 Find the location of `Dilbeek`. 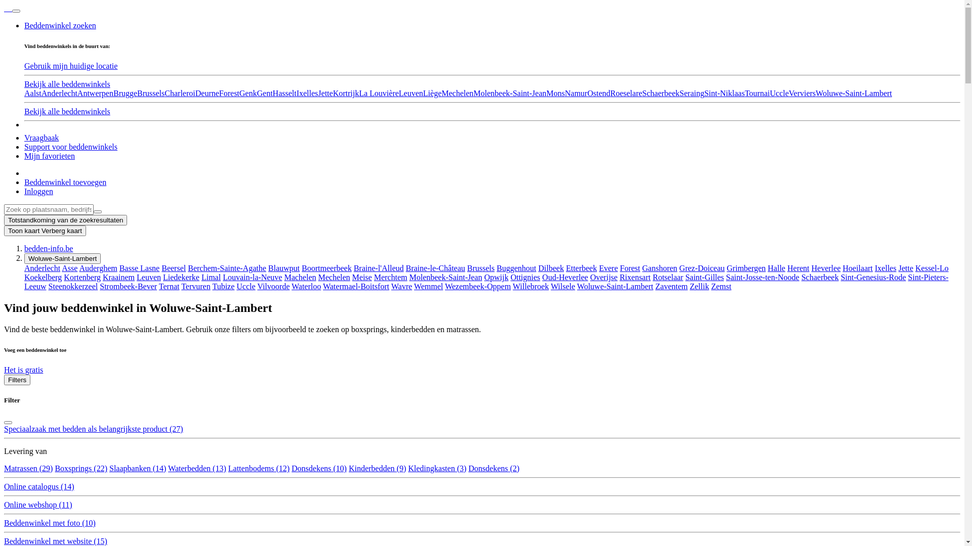

Dilbeek is located at coordinates (551, 268).